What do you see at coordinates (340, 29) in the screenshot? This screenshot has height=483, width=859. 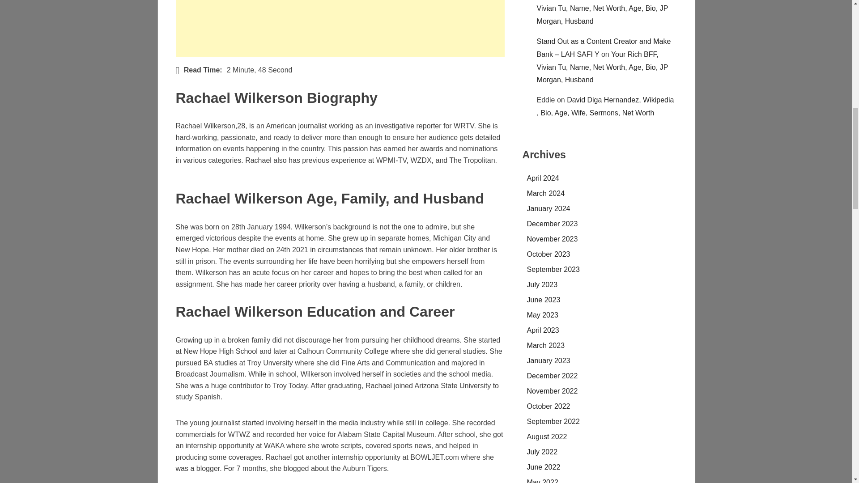 I see `Advertisement` at bounding box center [340, 29].